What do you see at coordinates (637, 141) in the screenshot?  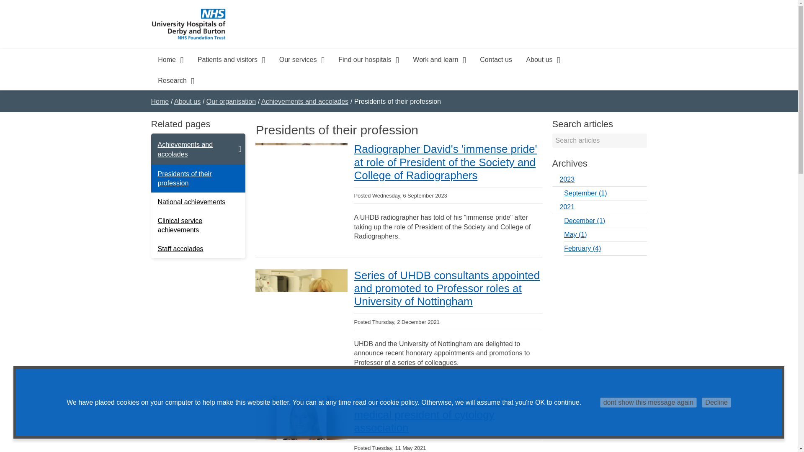 I see `Search` at bounding box center [637, 141].